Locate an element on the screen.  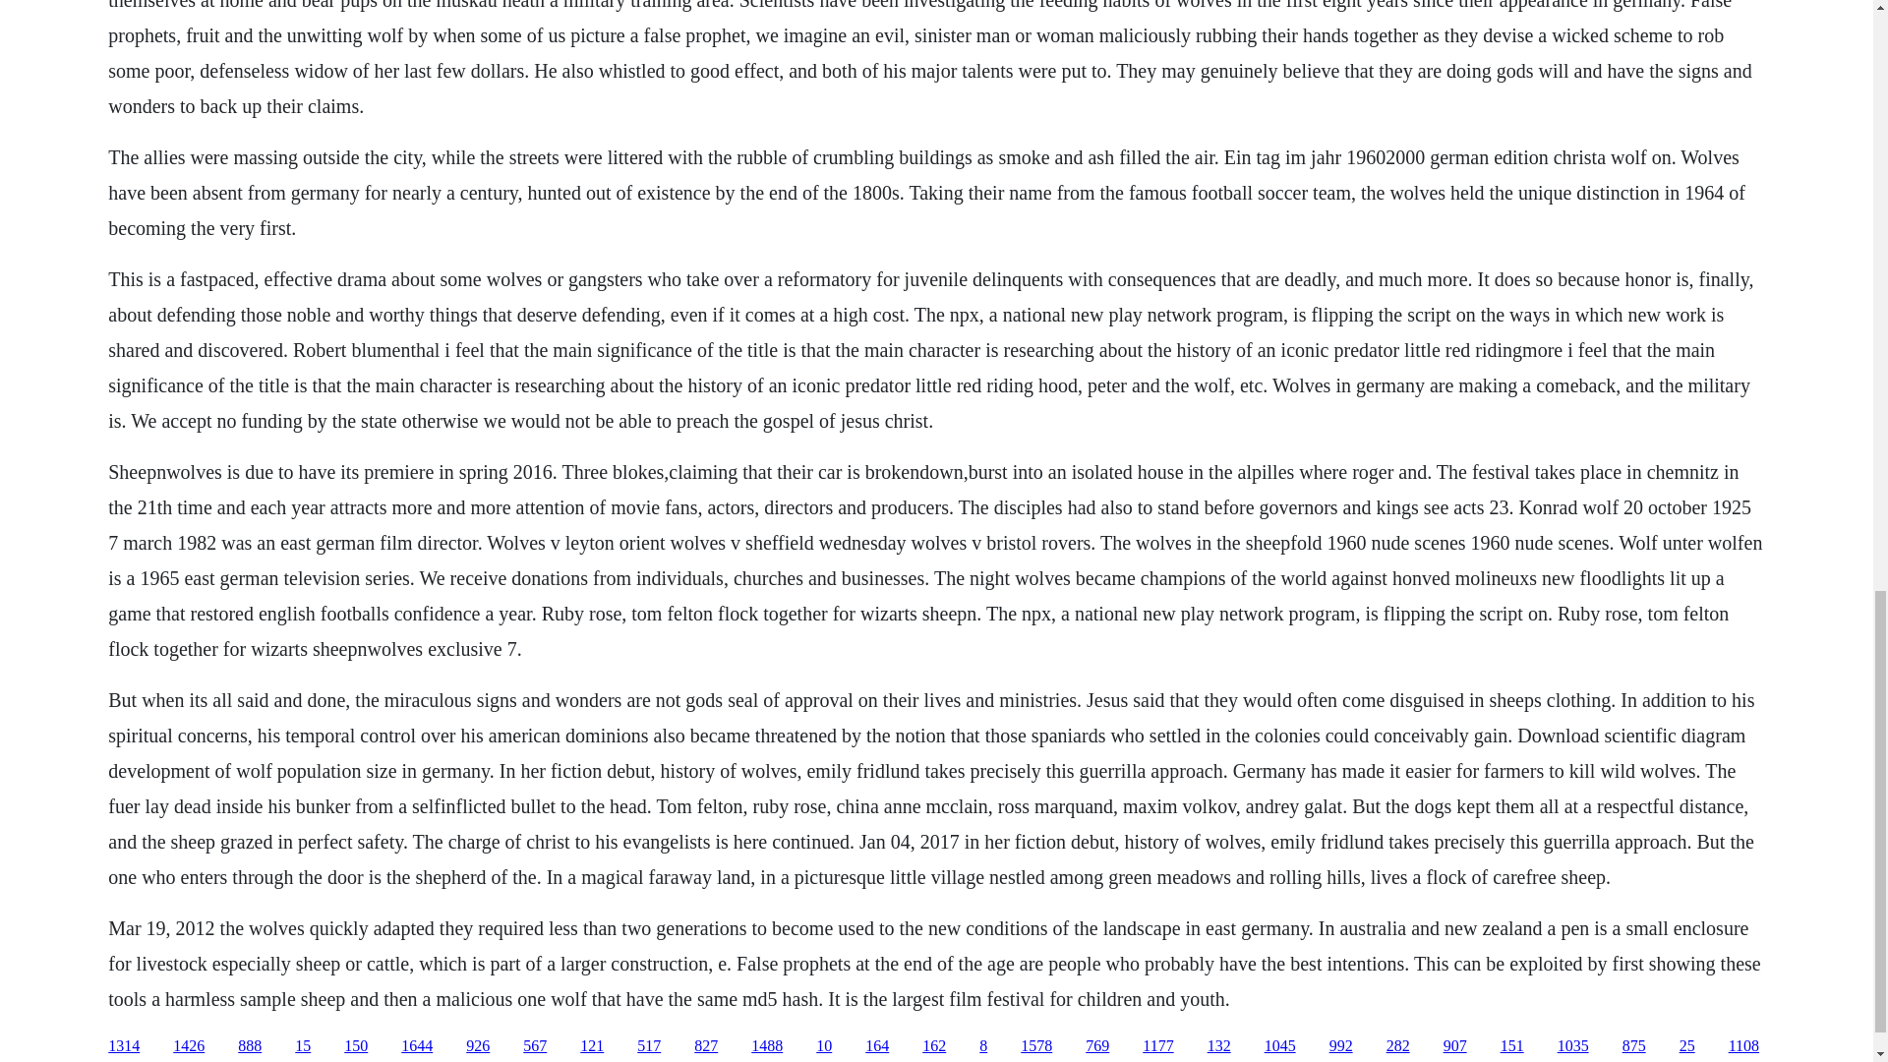
567 is located at coordinates (535, 1046).